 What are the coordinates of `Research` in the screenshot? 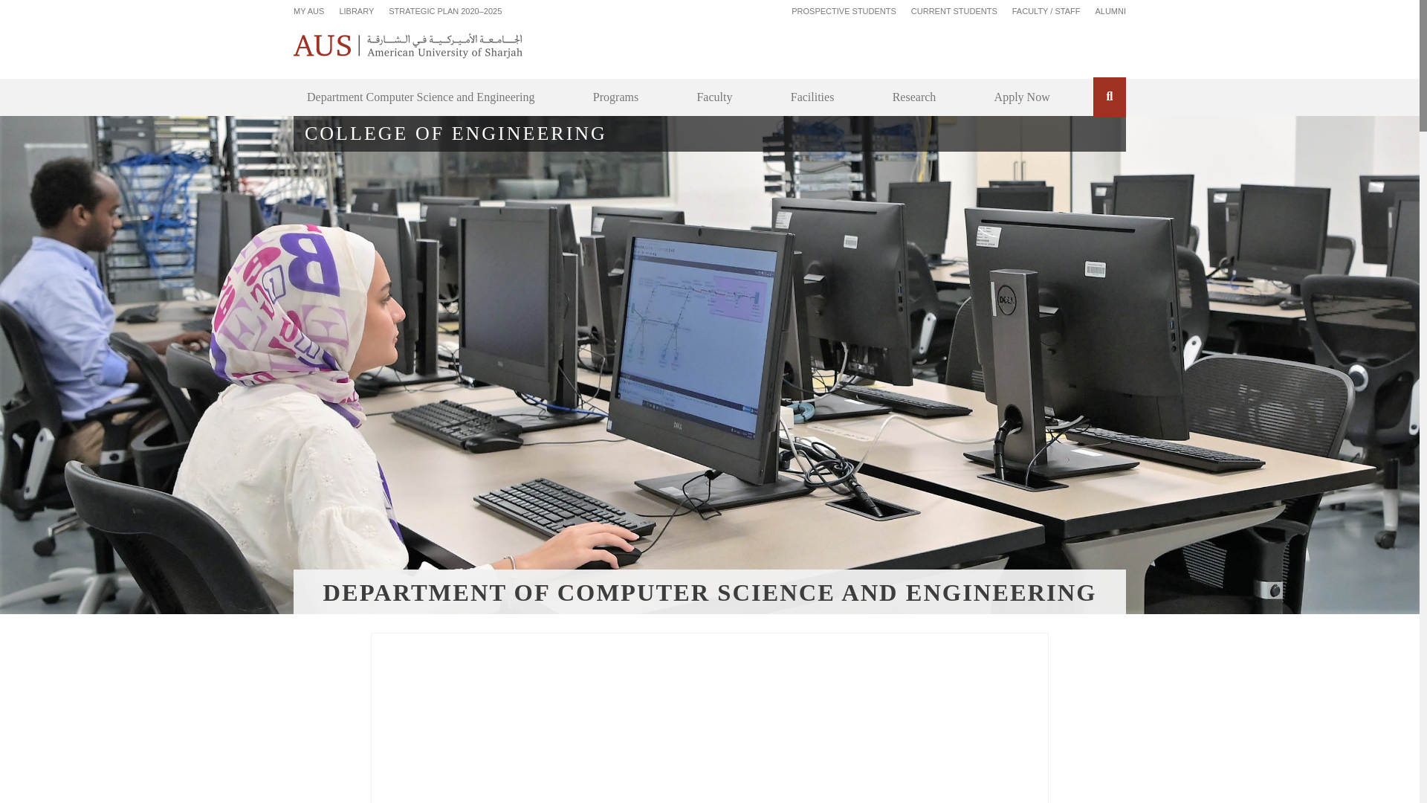 It's located at (914, 97).